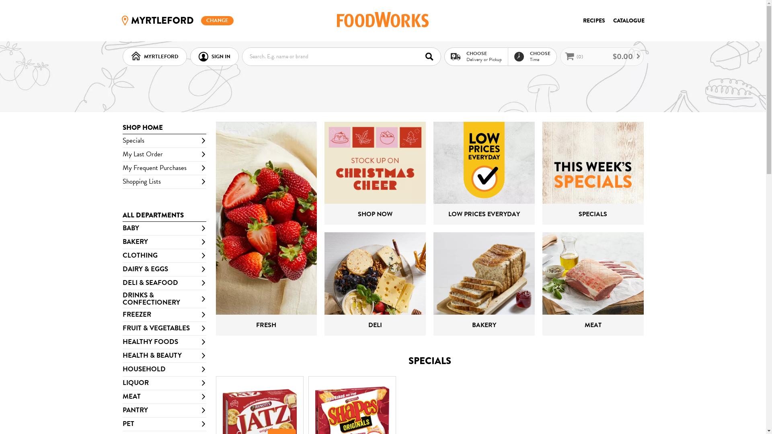  Describe the element at coordinates (484, 173) in the screenshot. I see `LOW PRICES EVERYDAY` at that location.